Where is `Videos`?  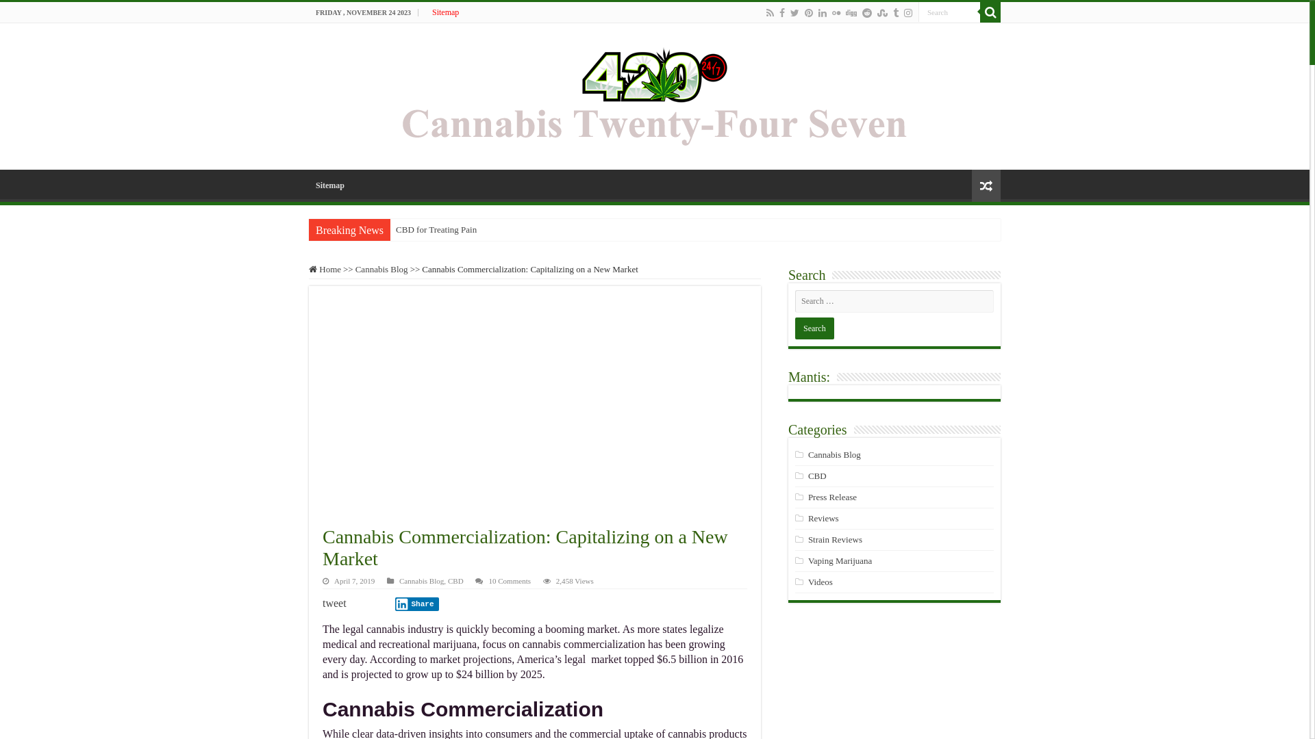 Videos is located at coordinates (821, 582).